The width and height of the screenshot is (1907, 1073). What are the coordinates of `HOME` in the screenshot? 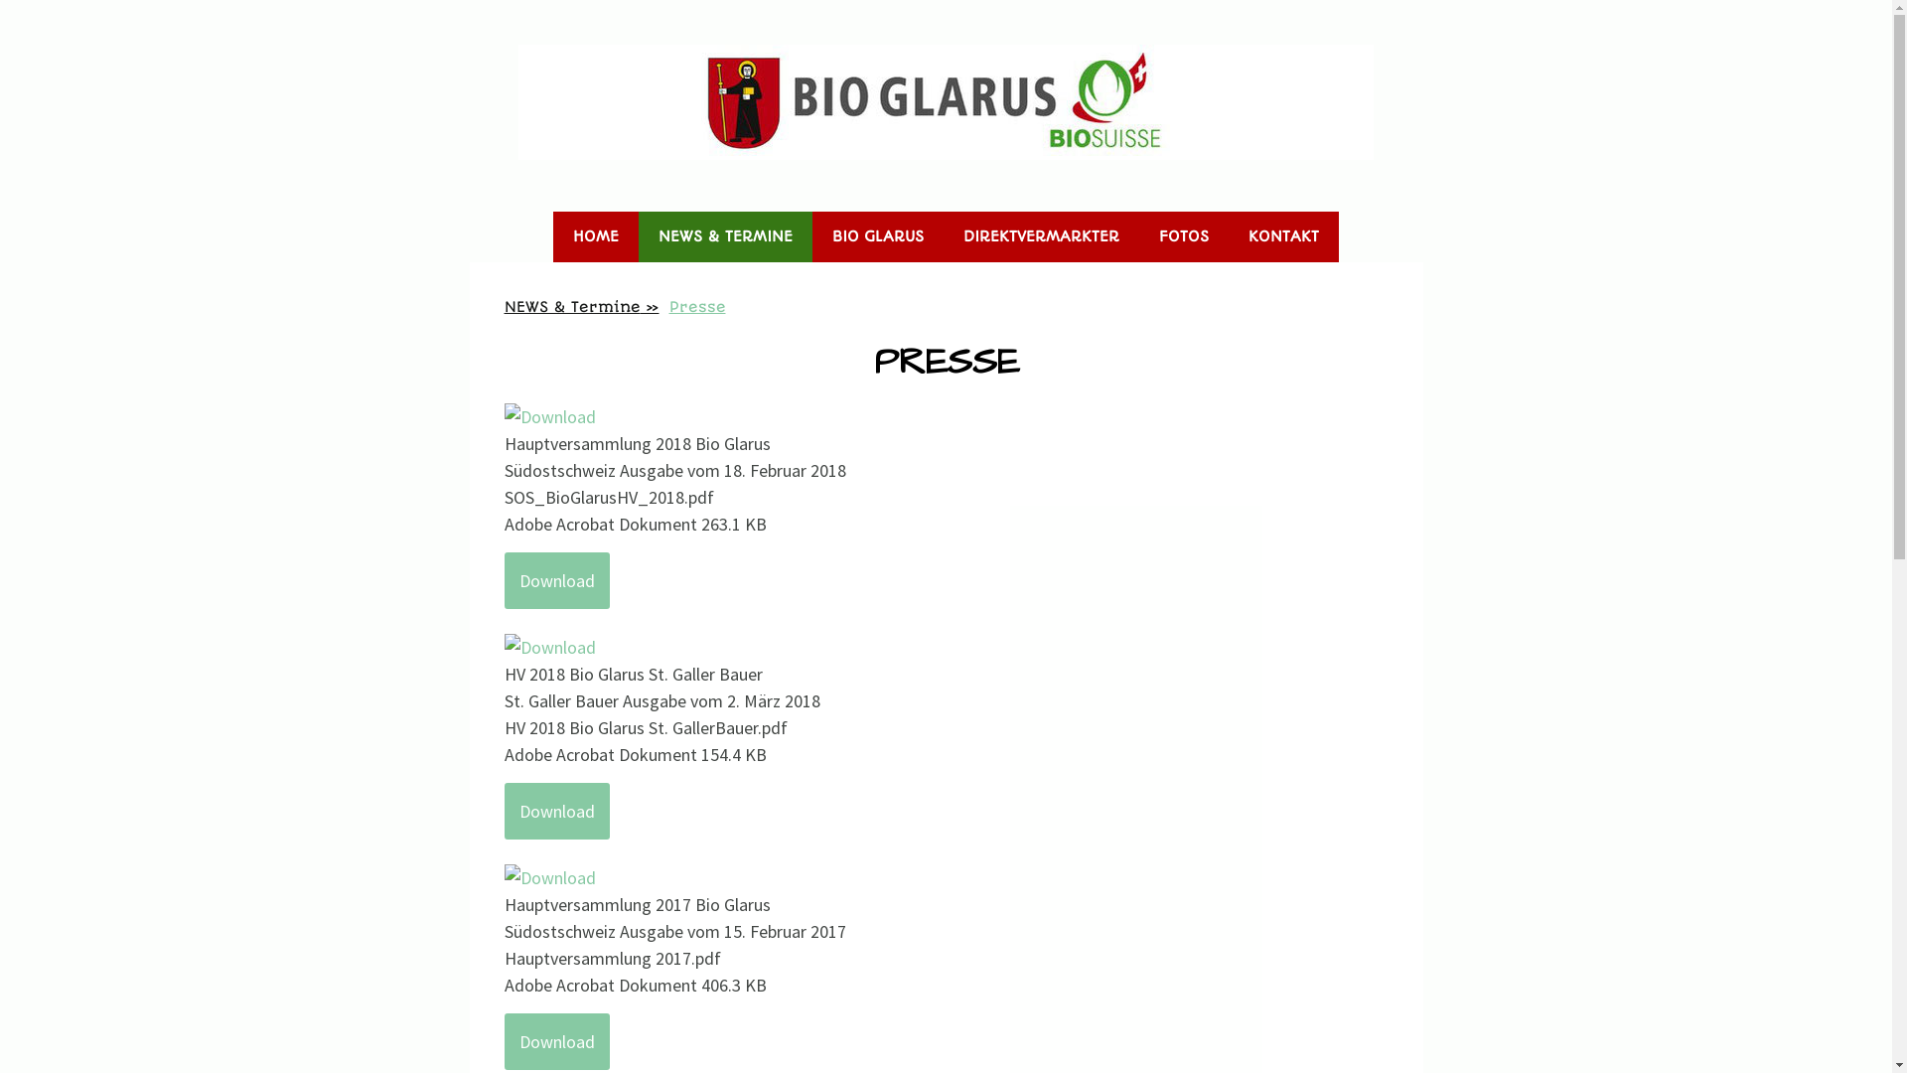 It's located at (596, 236).